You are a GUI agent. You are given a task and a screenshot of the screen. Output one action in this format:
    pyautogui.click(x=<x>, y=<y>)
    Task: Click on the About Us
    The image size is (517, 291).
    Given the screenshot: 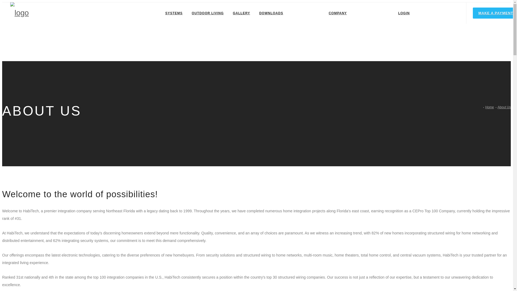 What is the action you would take?
    pyautogui.click(x=504, y=107)
    